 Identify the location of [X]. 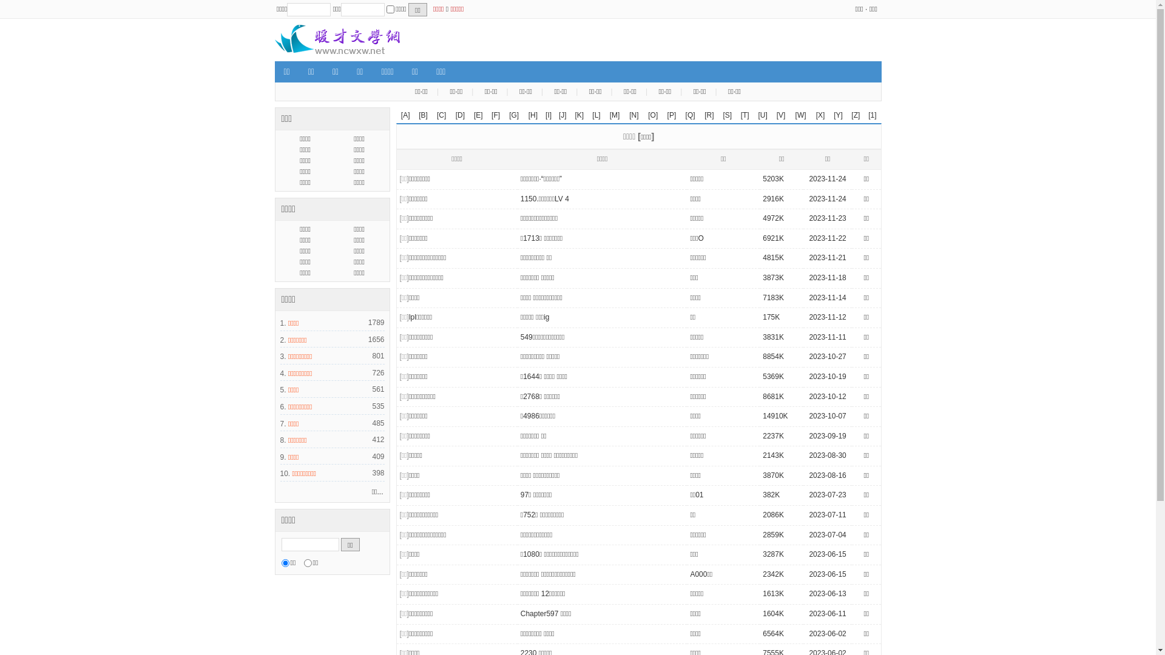
(820, 115).